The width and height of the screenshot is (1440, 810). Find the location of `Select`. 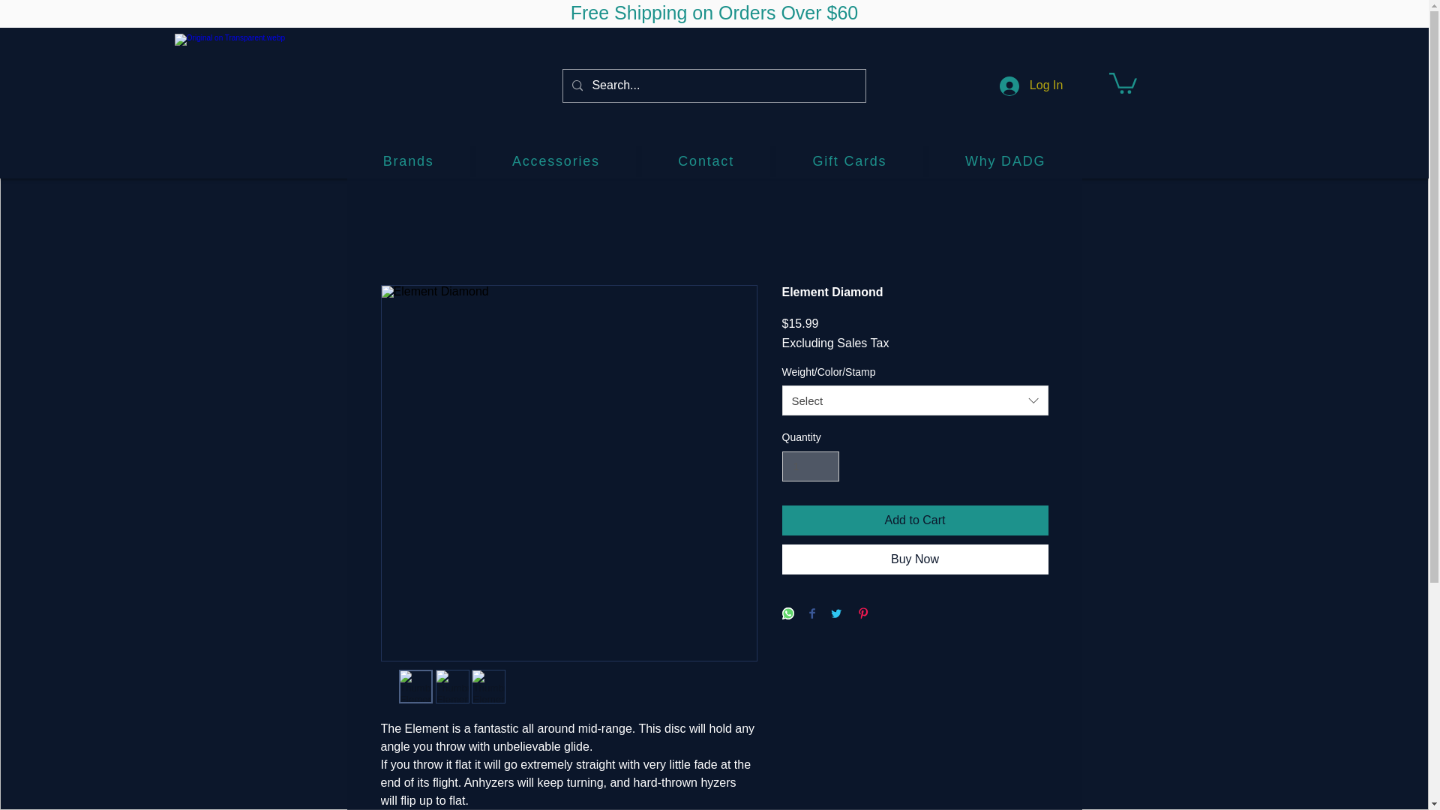

Select is located at coordinates (915, 400).